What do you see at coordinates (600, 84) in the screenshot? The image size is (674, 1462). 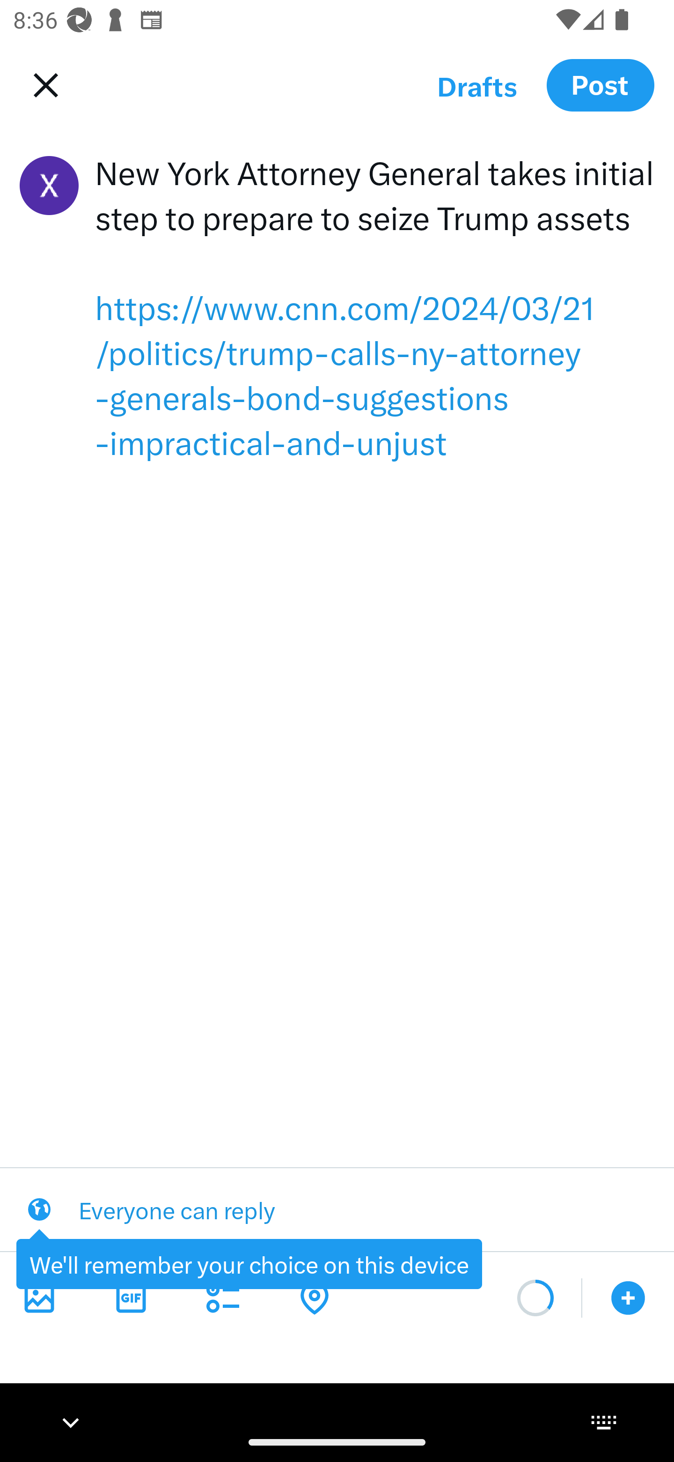 I see `POST` at bounding box center [600, 84].